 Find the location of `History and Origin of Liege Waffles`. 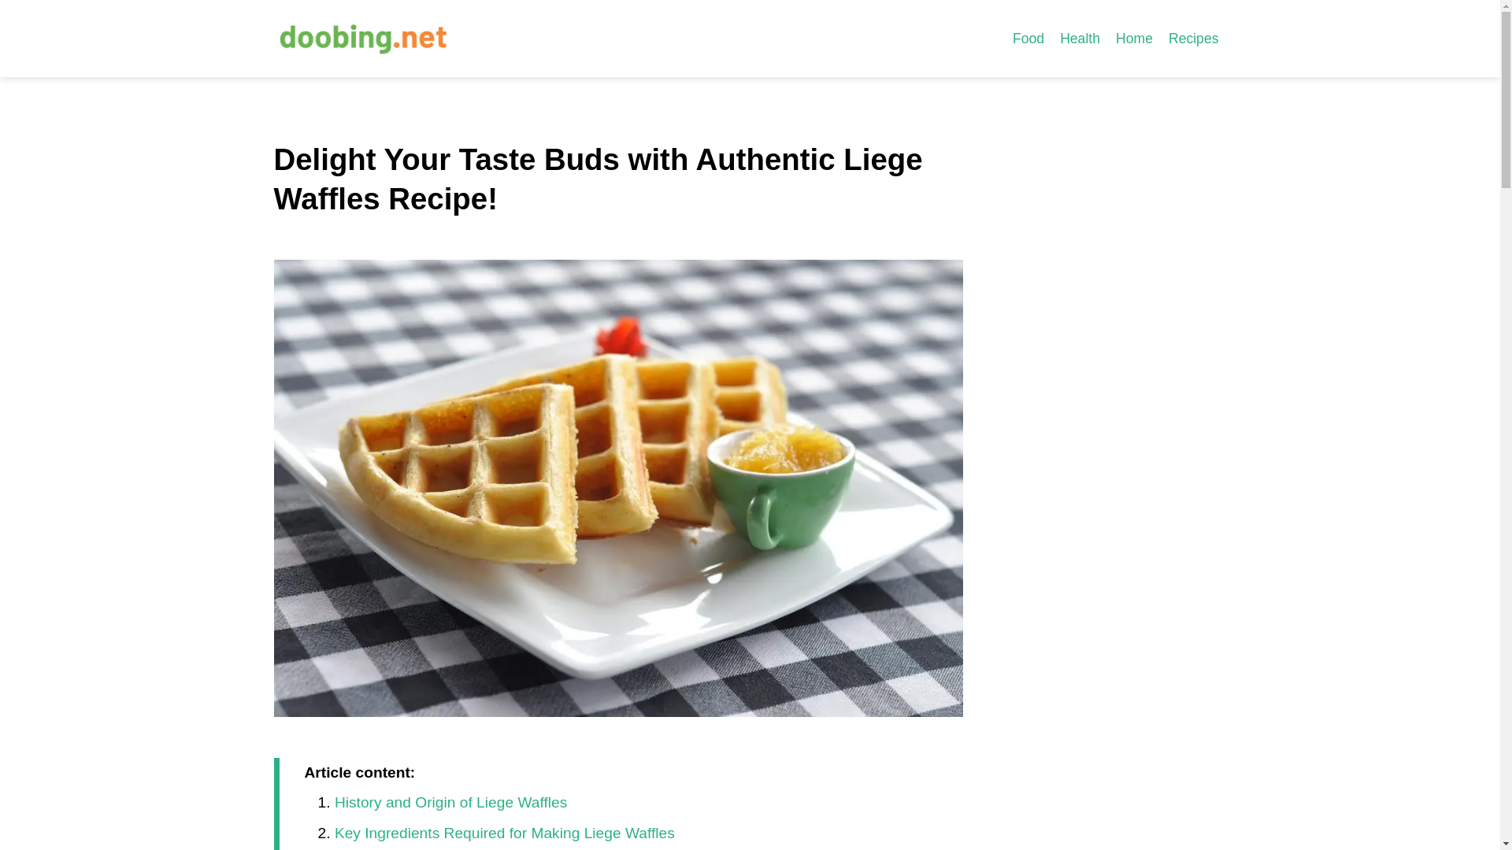

History and Origin of Liege Waffles is located at coordinates (450, 802).